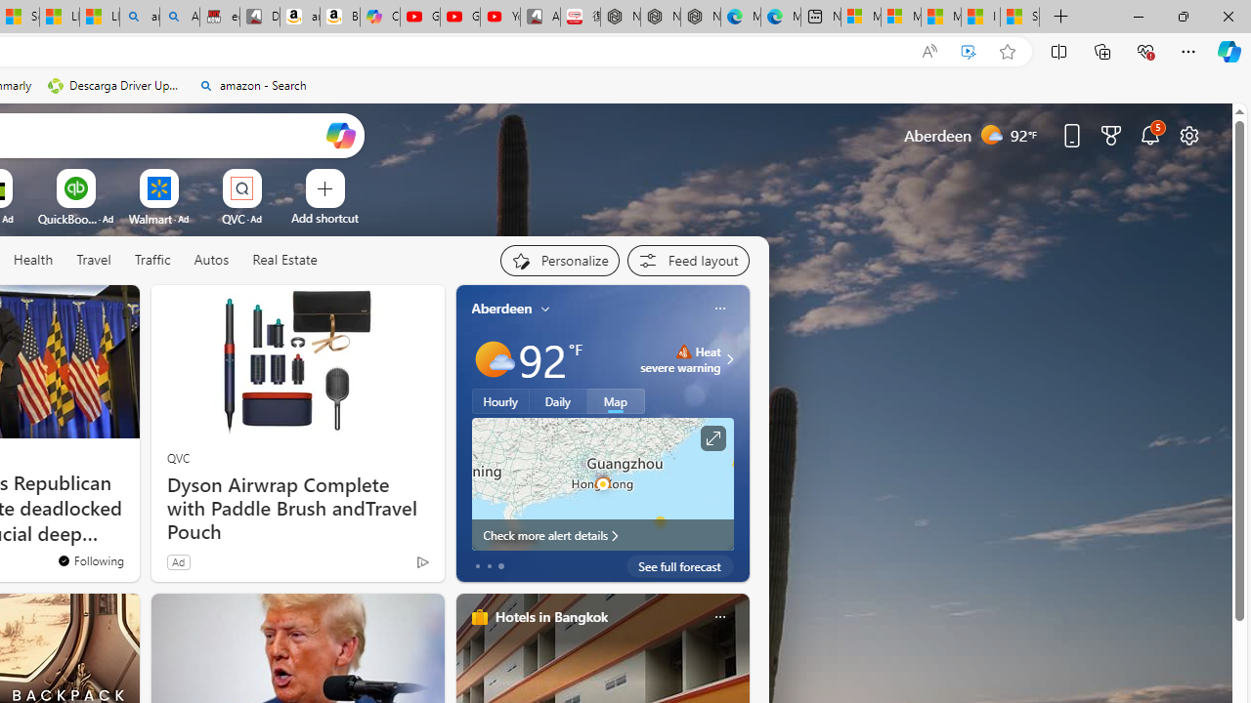 The height and width of the screenshot is (703, 1251). I want to click on Microsoft rewards, so click(1111, 135).